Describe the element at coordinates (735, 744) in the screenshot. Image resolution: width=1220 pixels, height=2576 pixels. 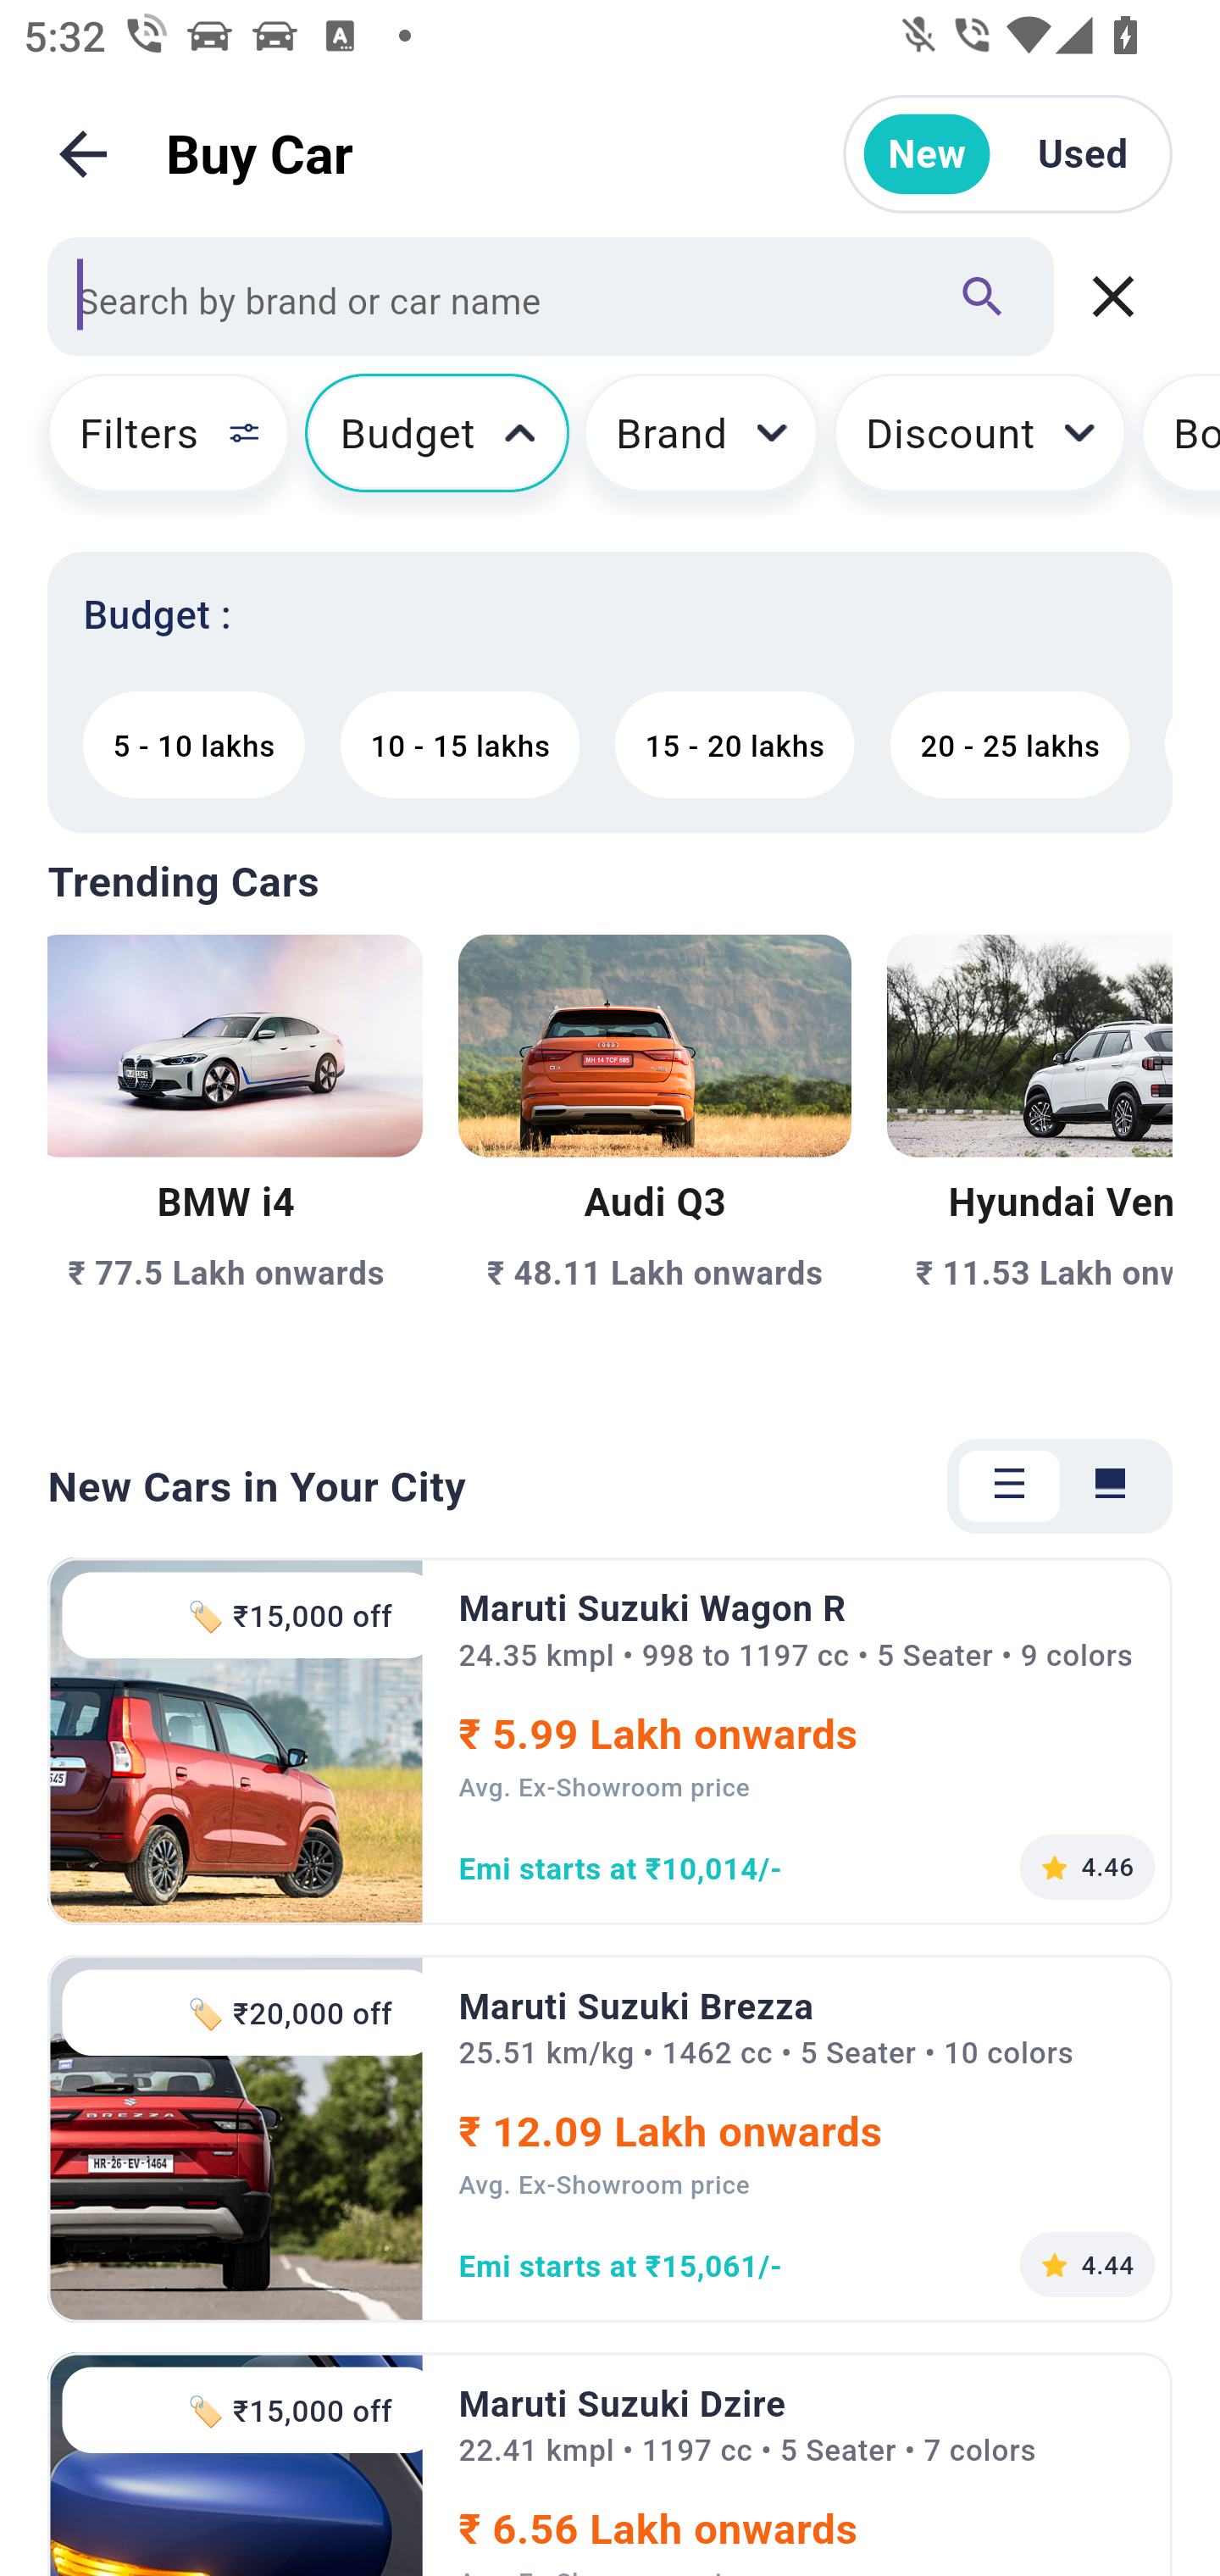
I see `15 - 20 lakhs` at that location.